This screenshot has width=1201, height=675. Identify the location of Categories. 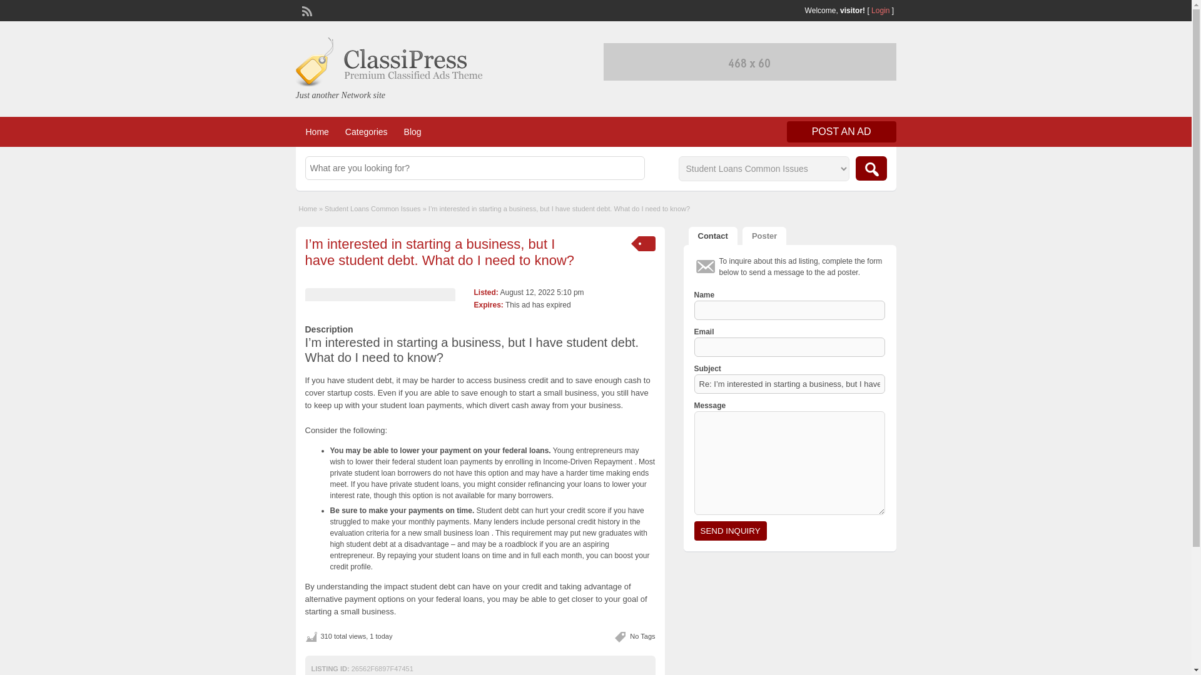
(366, 131).